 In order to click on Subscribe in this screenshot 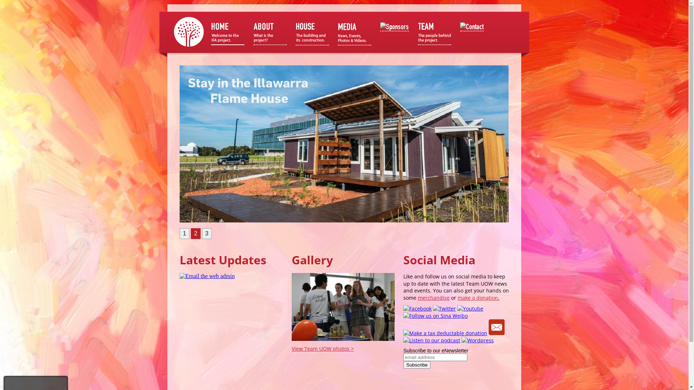, I will do `click(417, 365)`.